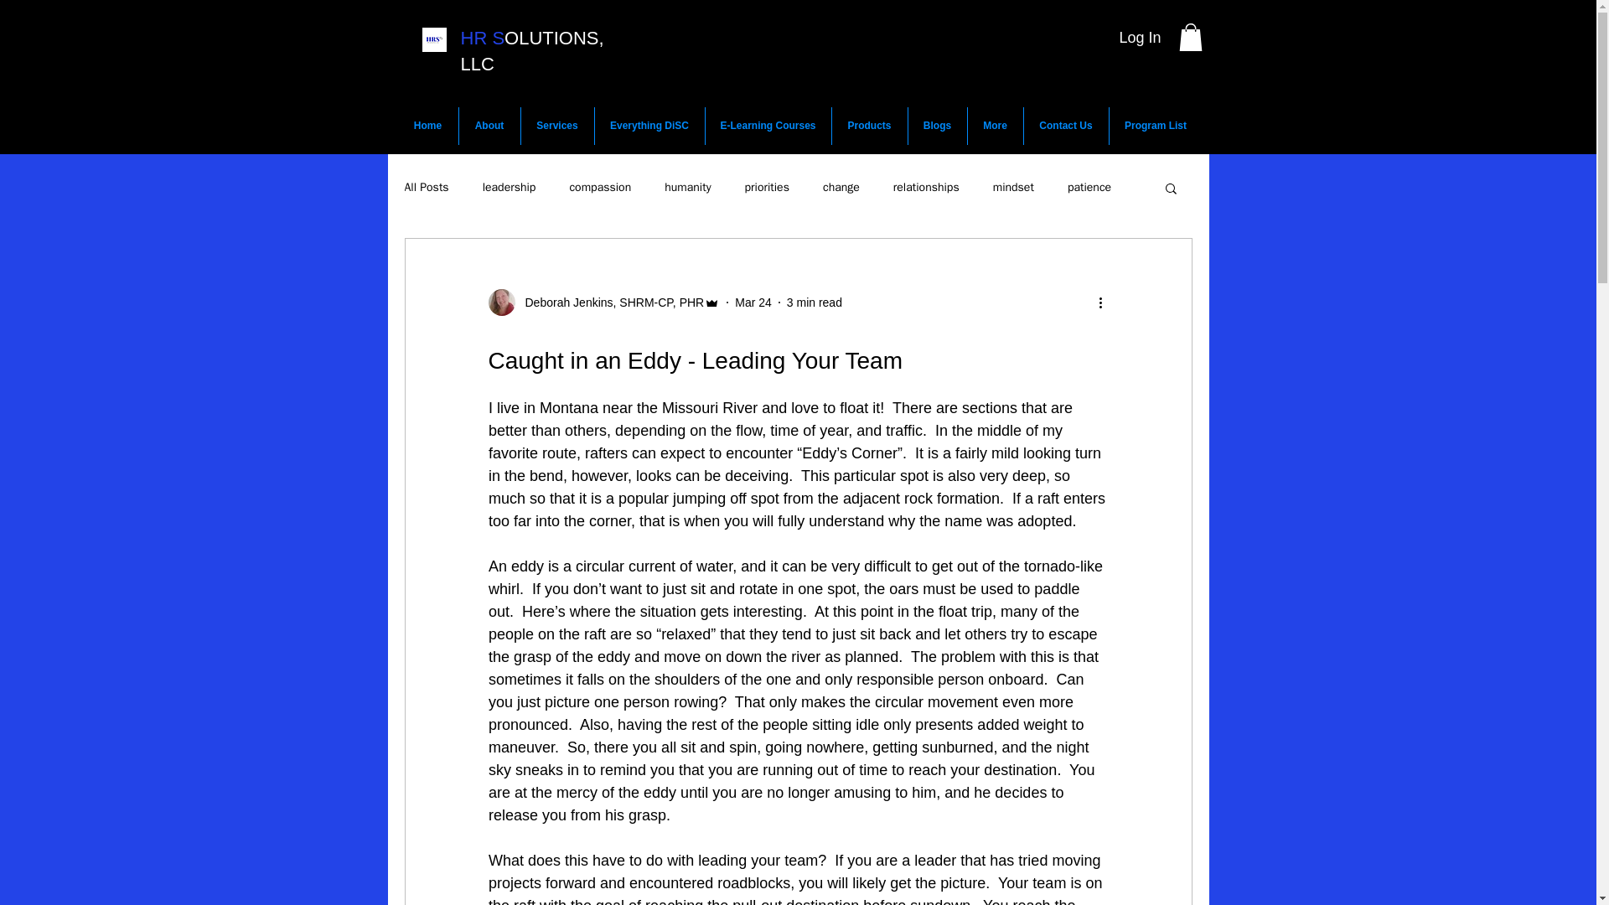 The height and width of the screenshot is (905, 1609). I want to click on leadership, so click(510, 188).